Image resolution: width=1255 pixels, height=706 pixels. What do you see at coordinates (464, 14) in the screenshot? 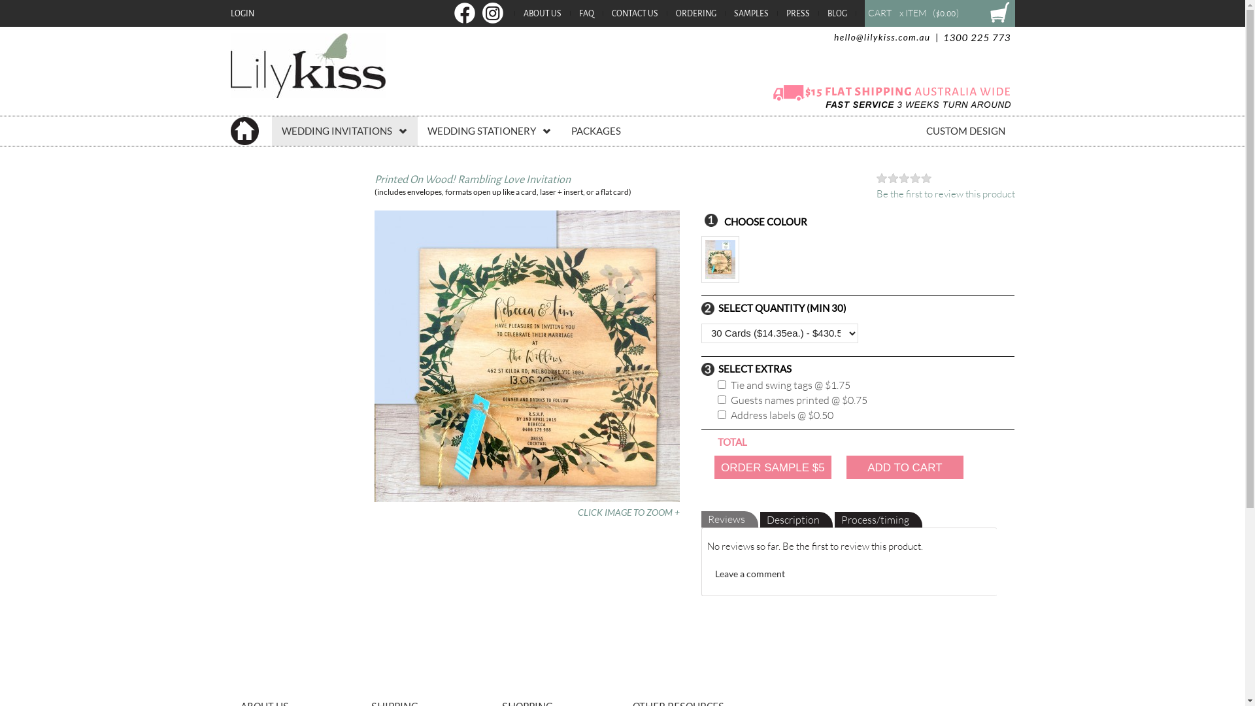
I see `fb` at bounding box center [464, 14].